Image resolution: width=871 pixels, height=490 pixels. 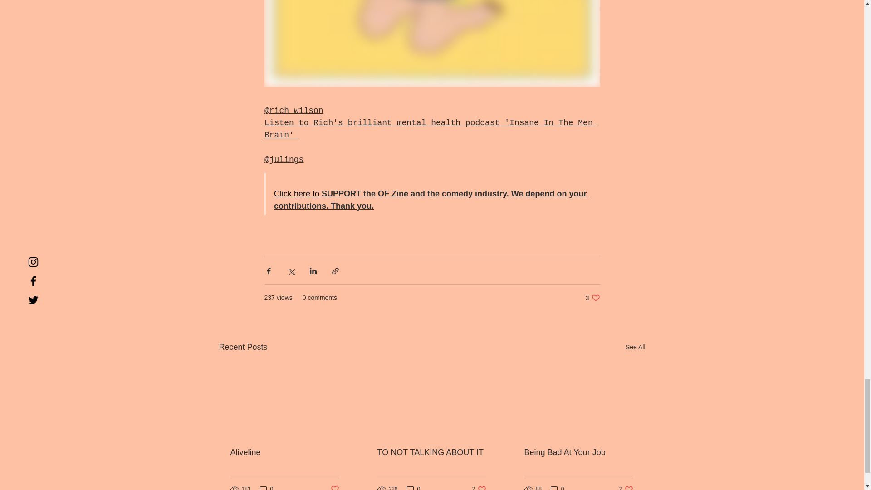 What do you see at coordinates (431, 452) in the screenshot?
I see `TO NOT TALKING ABOUT IT` at bounding box center [431, 452].